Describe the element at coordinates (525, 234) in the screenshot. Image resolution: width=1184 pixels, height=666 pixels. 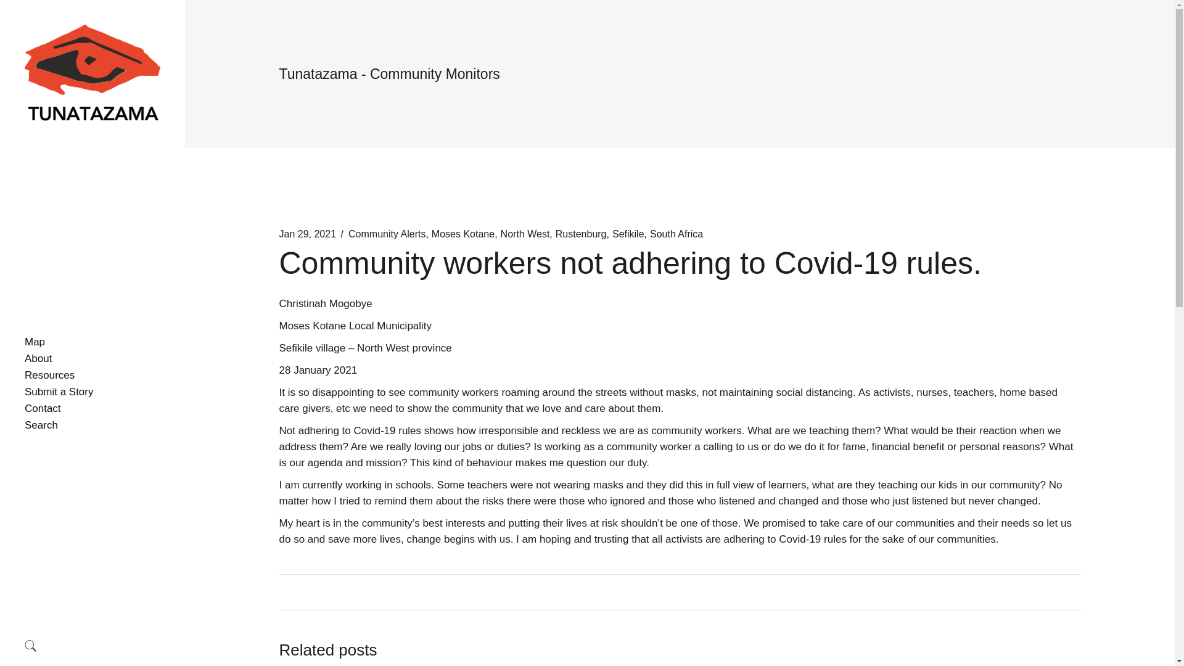
I see `North West` at that location.